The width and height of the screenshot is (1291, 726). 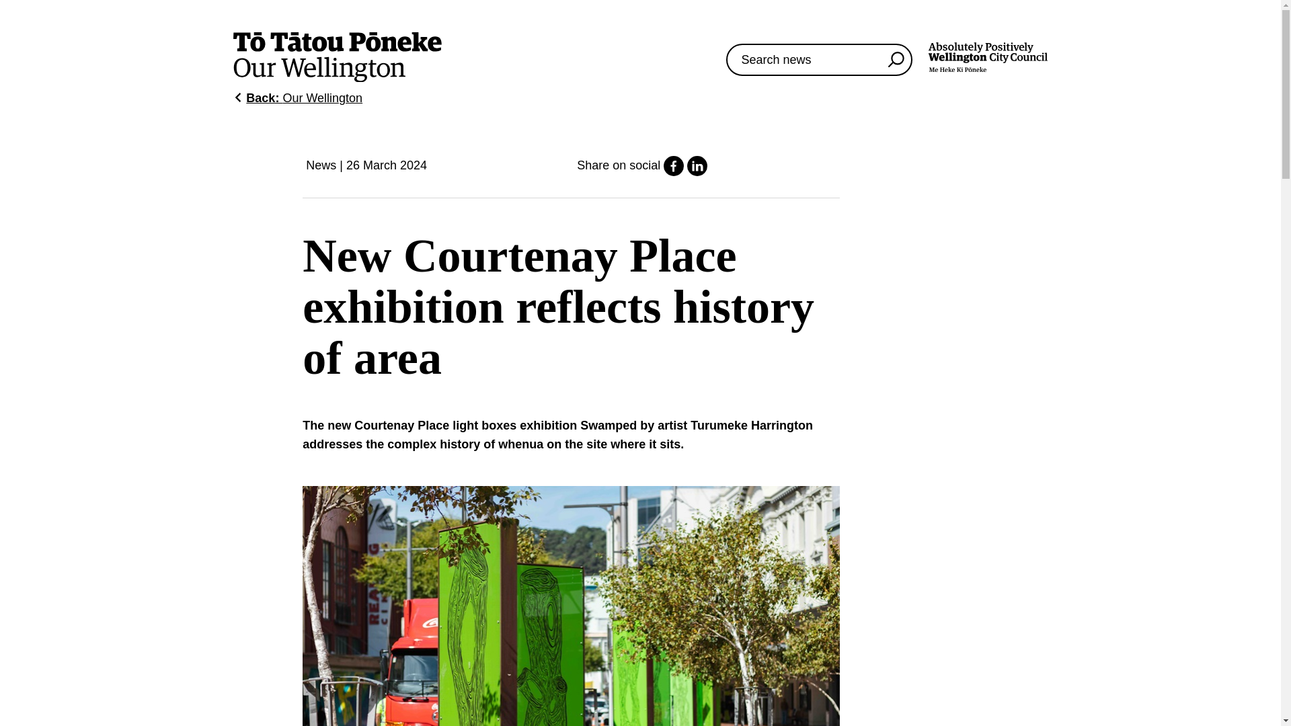 I want to click on Wellington City Council, so click(x=987, y=56).